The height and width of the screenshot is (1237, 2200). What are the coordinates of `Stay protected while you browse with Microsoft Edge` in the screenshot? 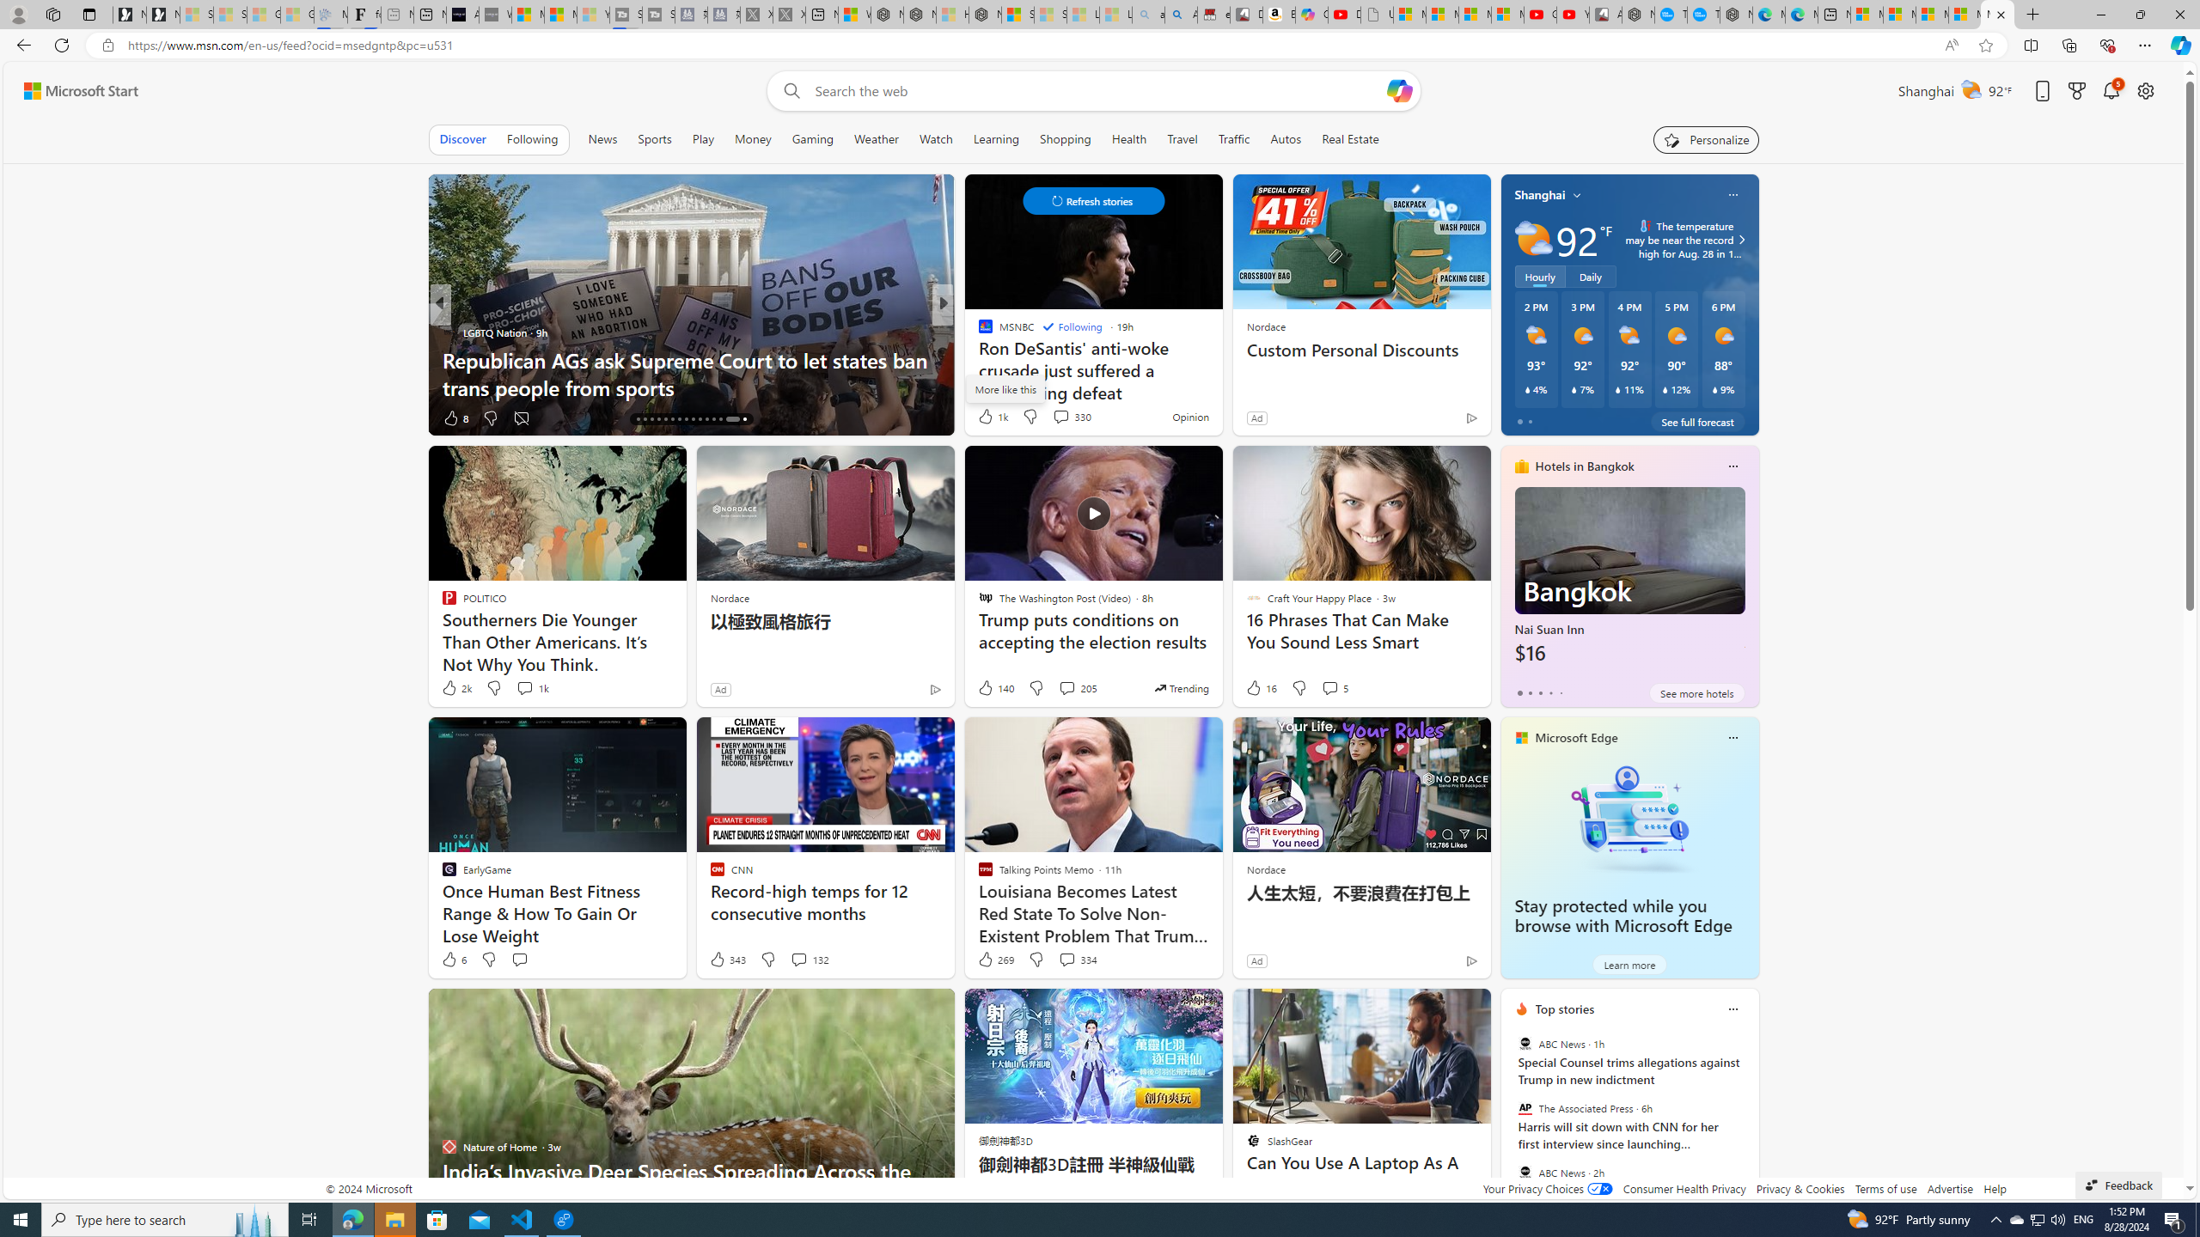 It's located at (1629, 818).